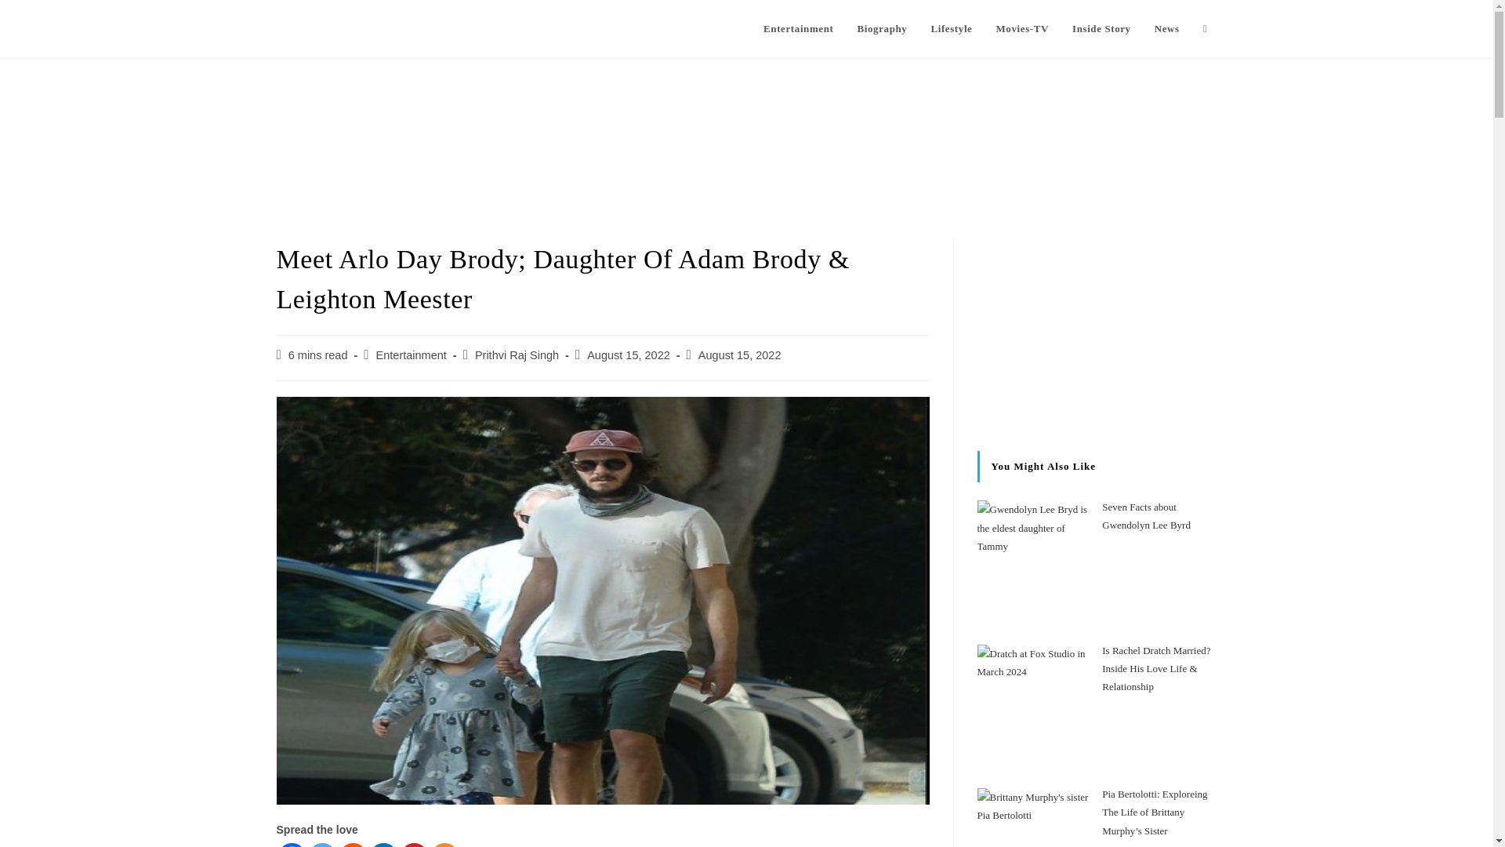 This screenshot has width=1505, height=847. Describe the element at coordinates (1022, 29) in the screenshot. I see `Movies-TV` at that location.